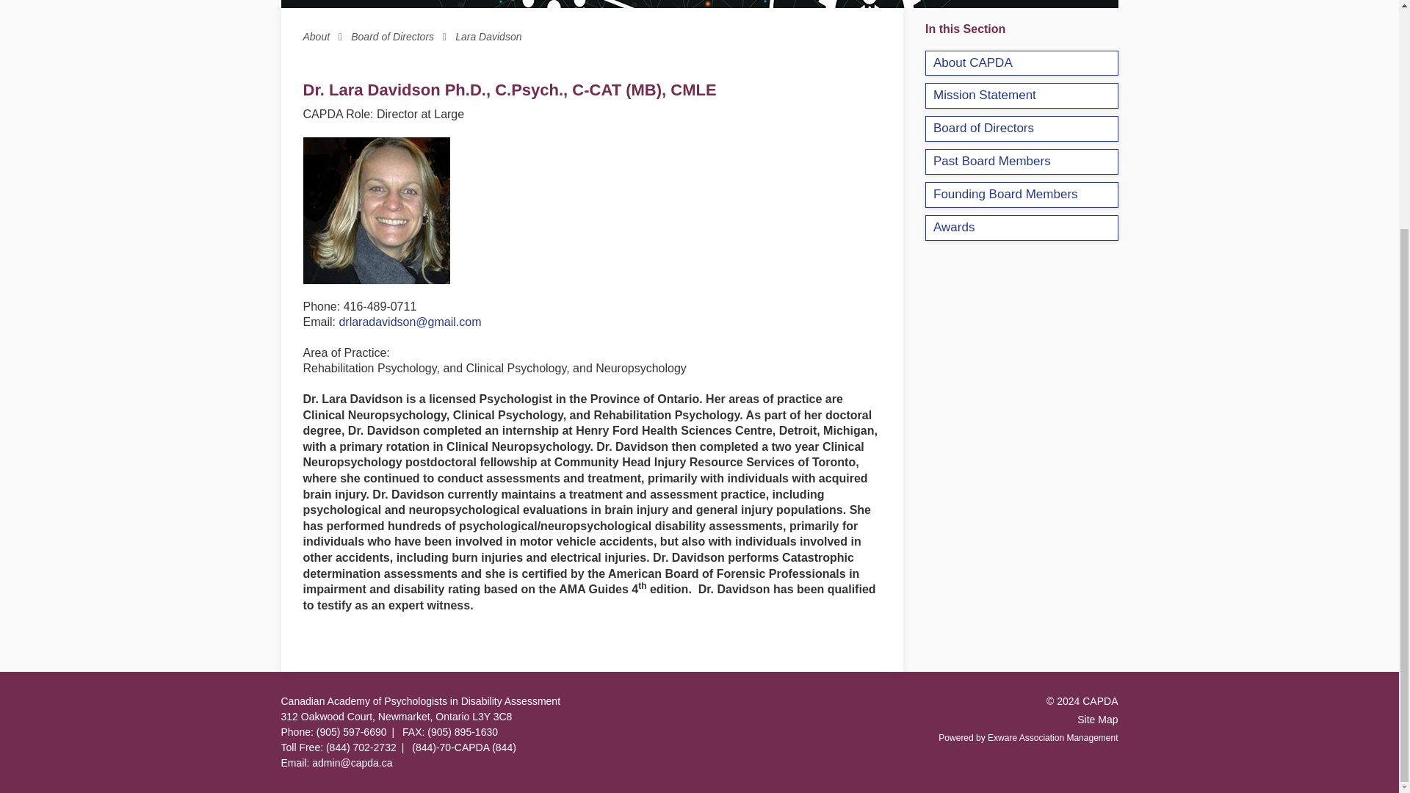 Image resolution: width=1410 pixels, height=793 pixels. I want to click on Mission Statement, so click(1021, 95).